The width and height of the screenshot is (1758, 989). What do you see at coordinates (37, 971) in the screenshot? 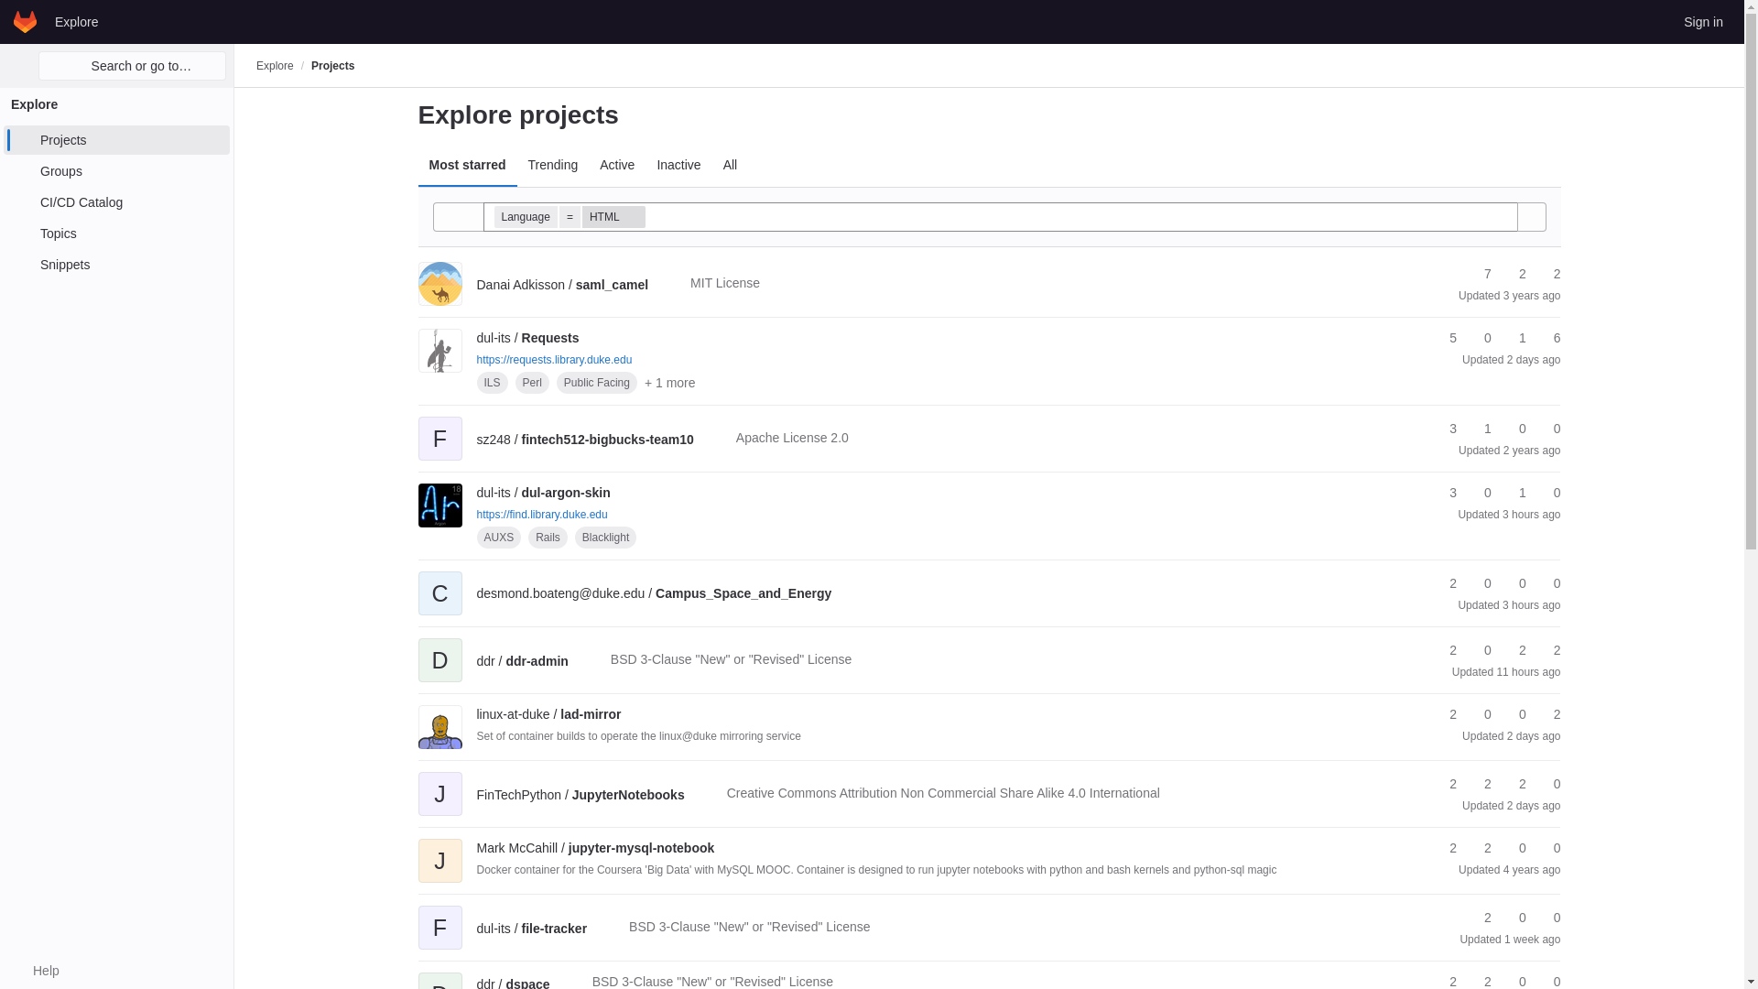
I see `Help` at bounding box center [37, 971].